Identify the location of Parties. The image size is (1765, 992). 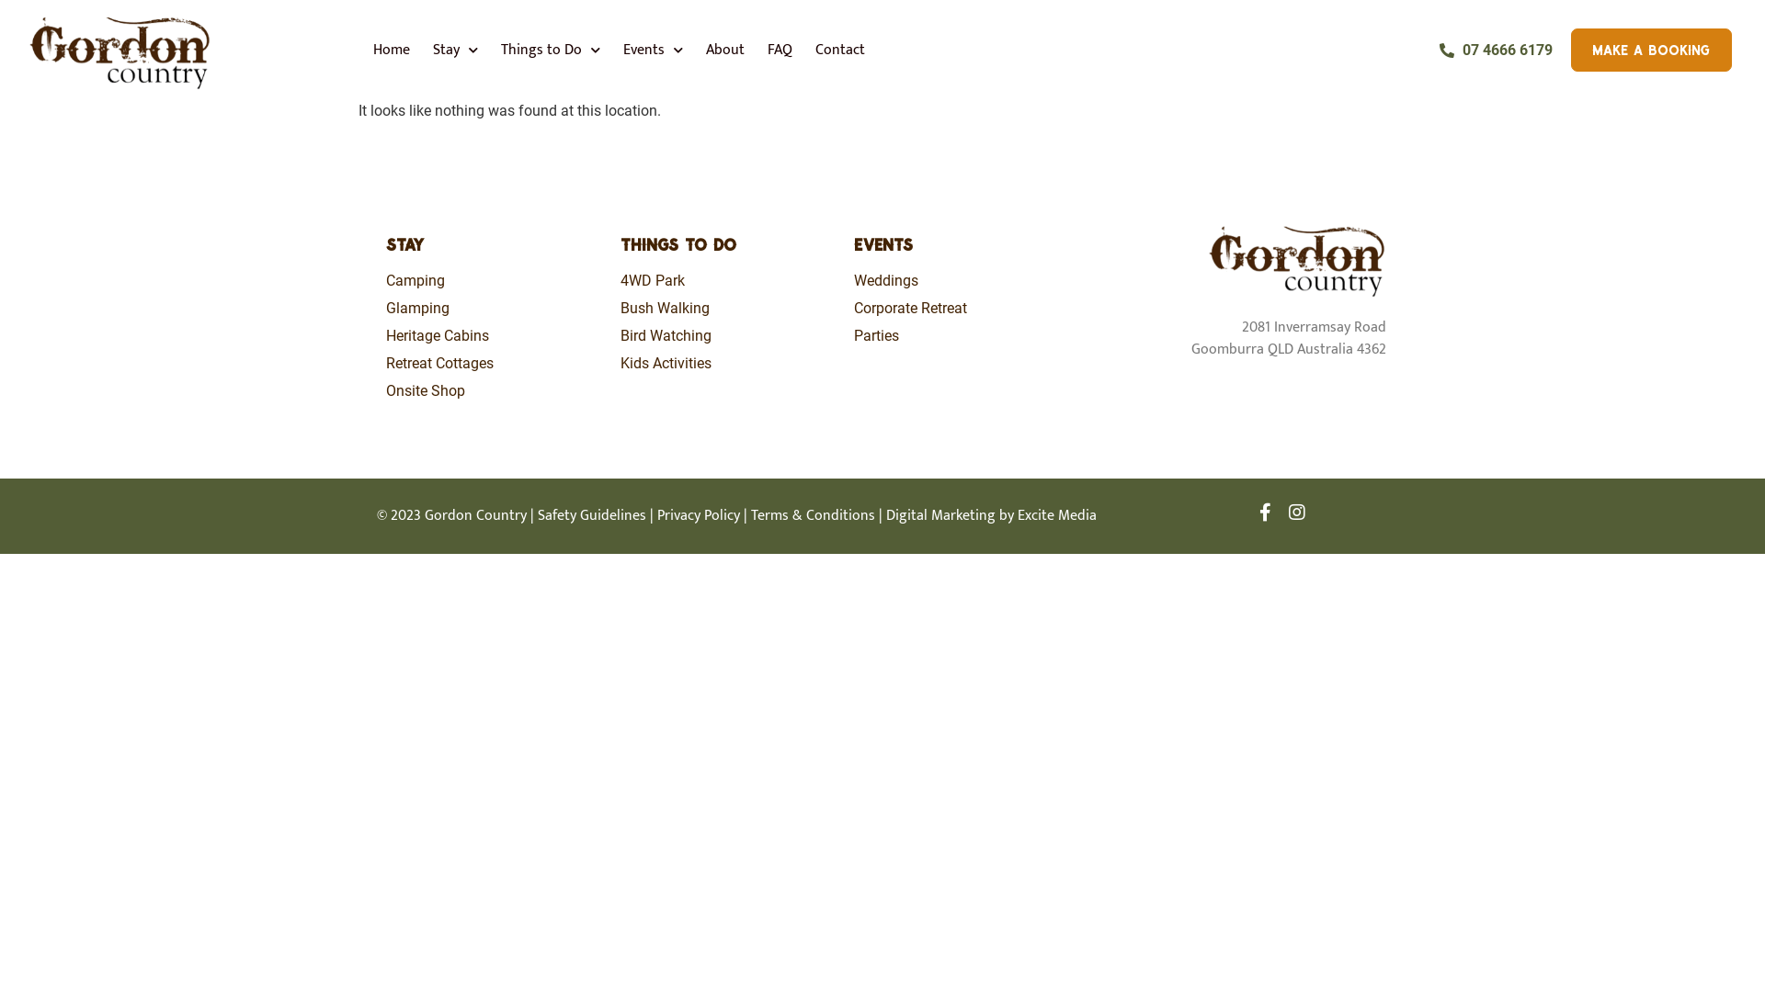
(962, 336).